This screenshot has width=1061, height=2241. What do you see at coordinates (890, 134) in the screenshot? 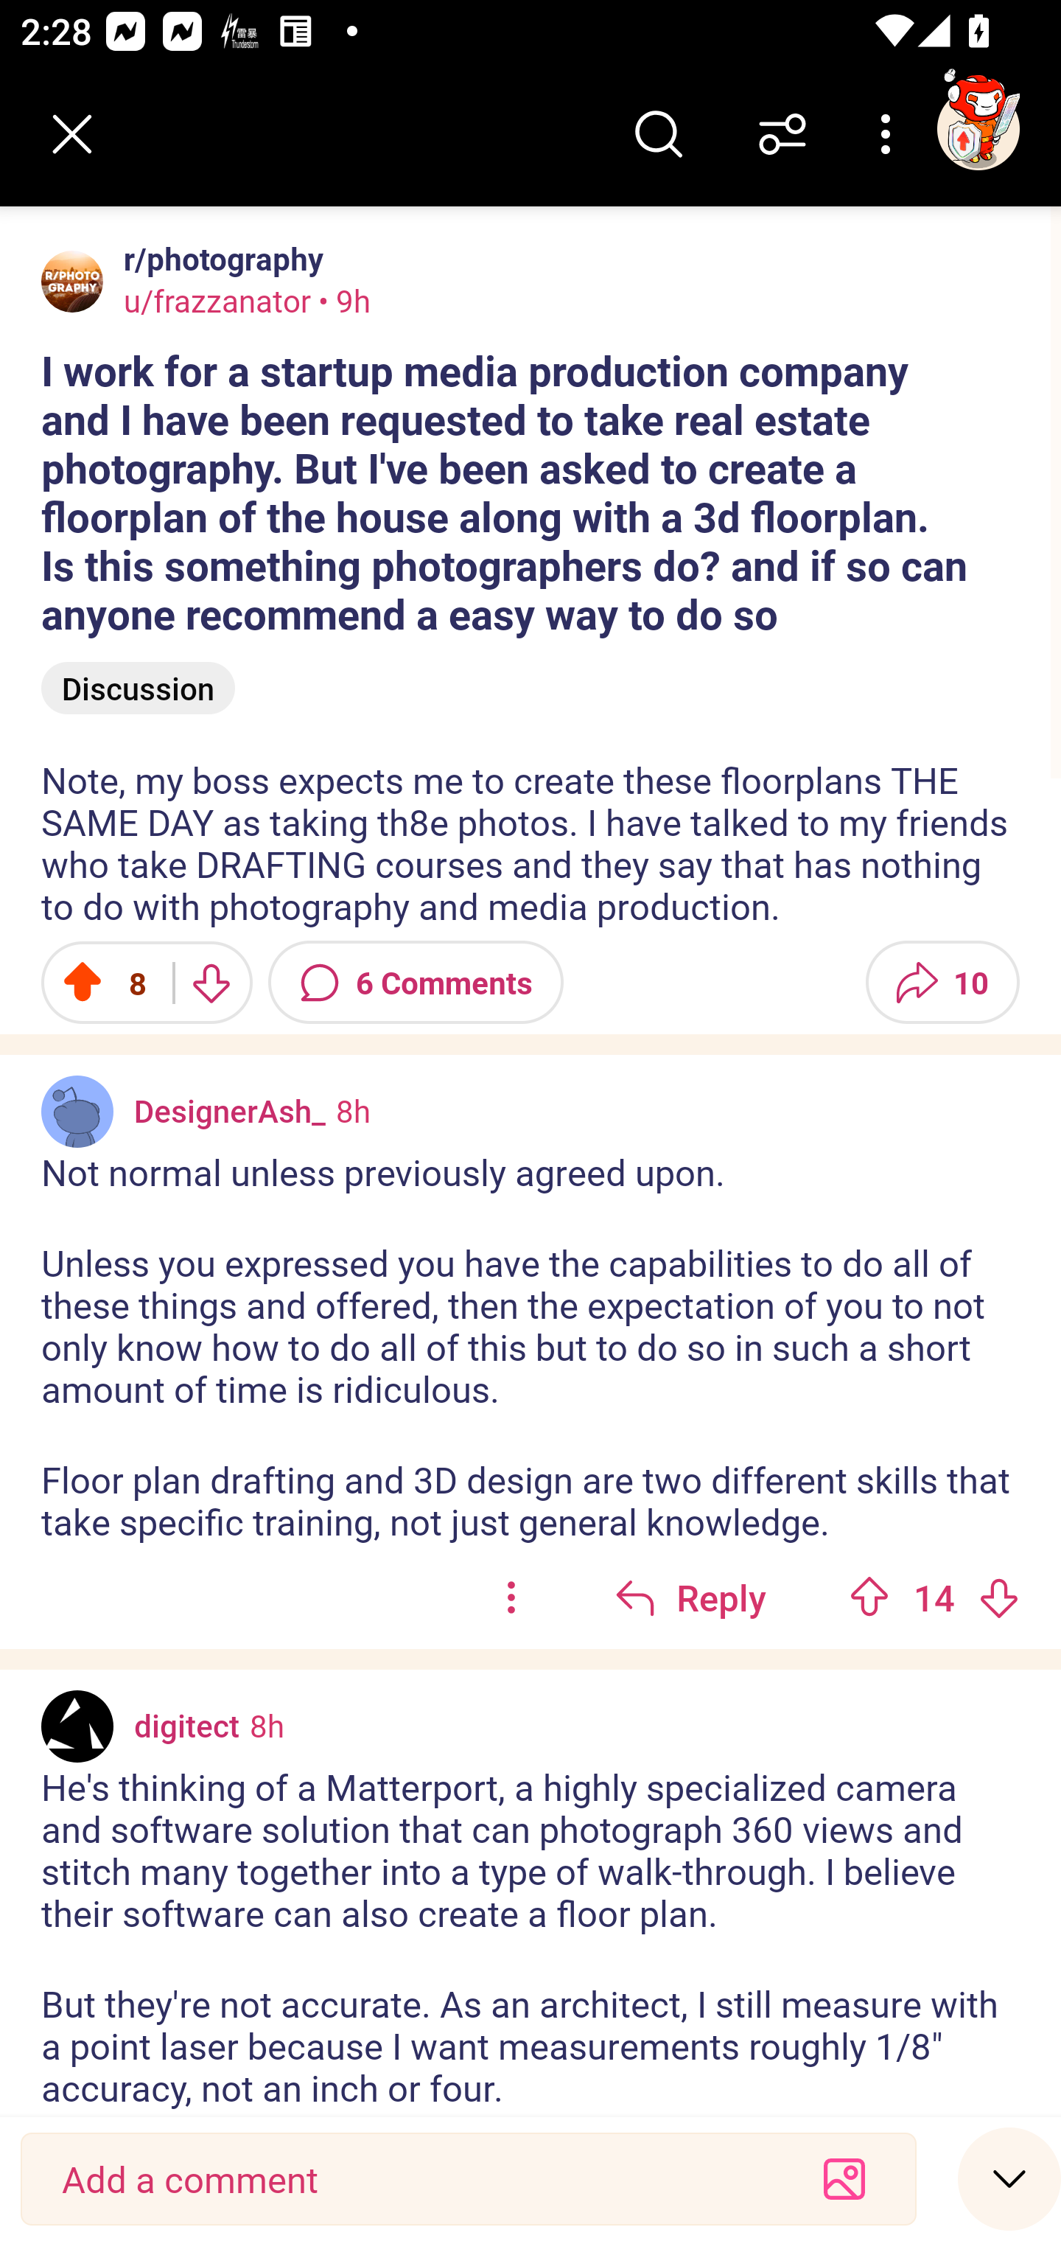
I see `More options` at bounding box center [890, 134].